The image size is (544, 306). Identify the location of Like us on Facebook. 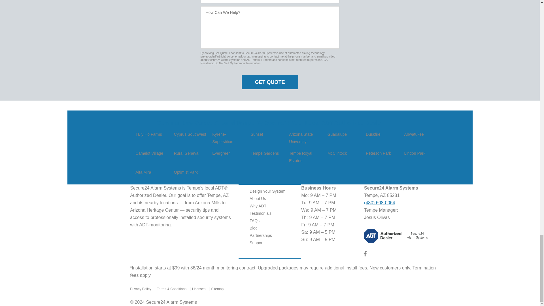
(365, 255).